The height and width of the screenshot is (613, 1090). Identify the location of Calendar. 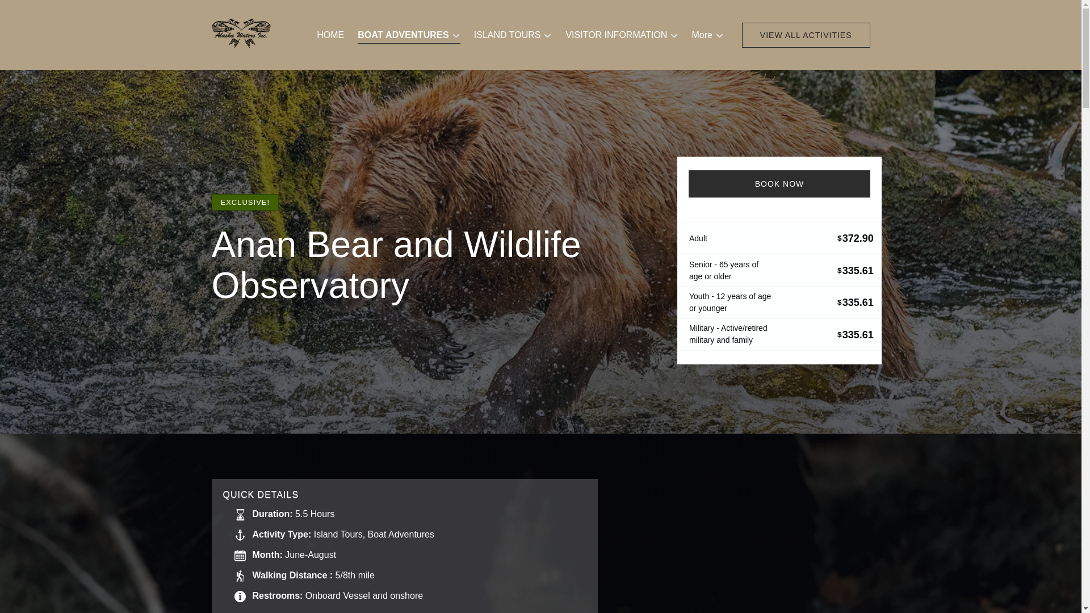
(240, 555).